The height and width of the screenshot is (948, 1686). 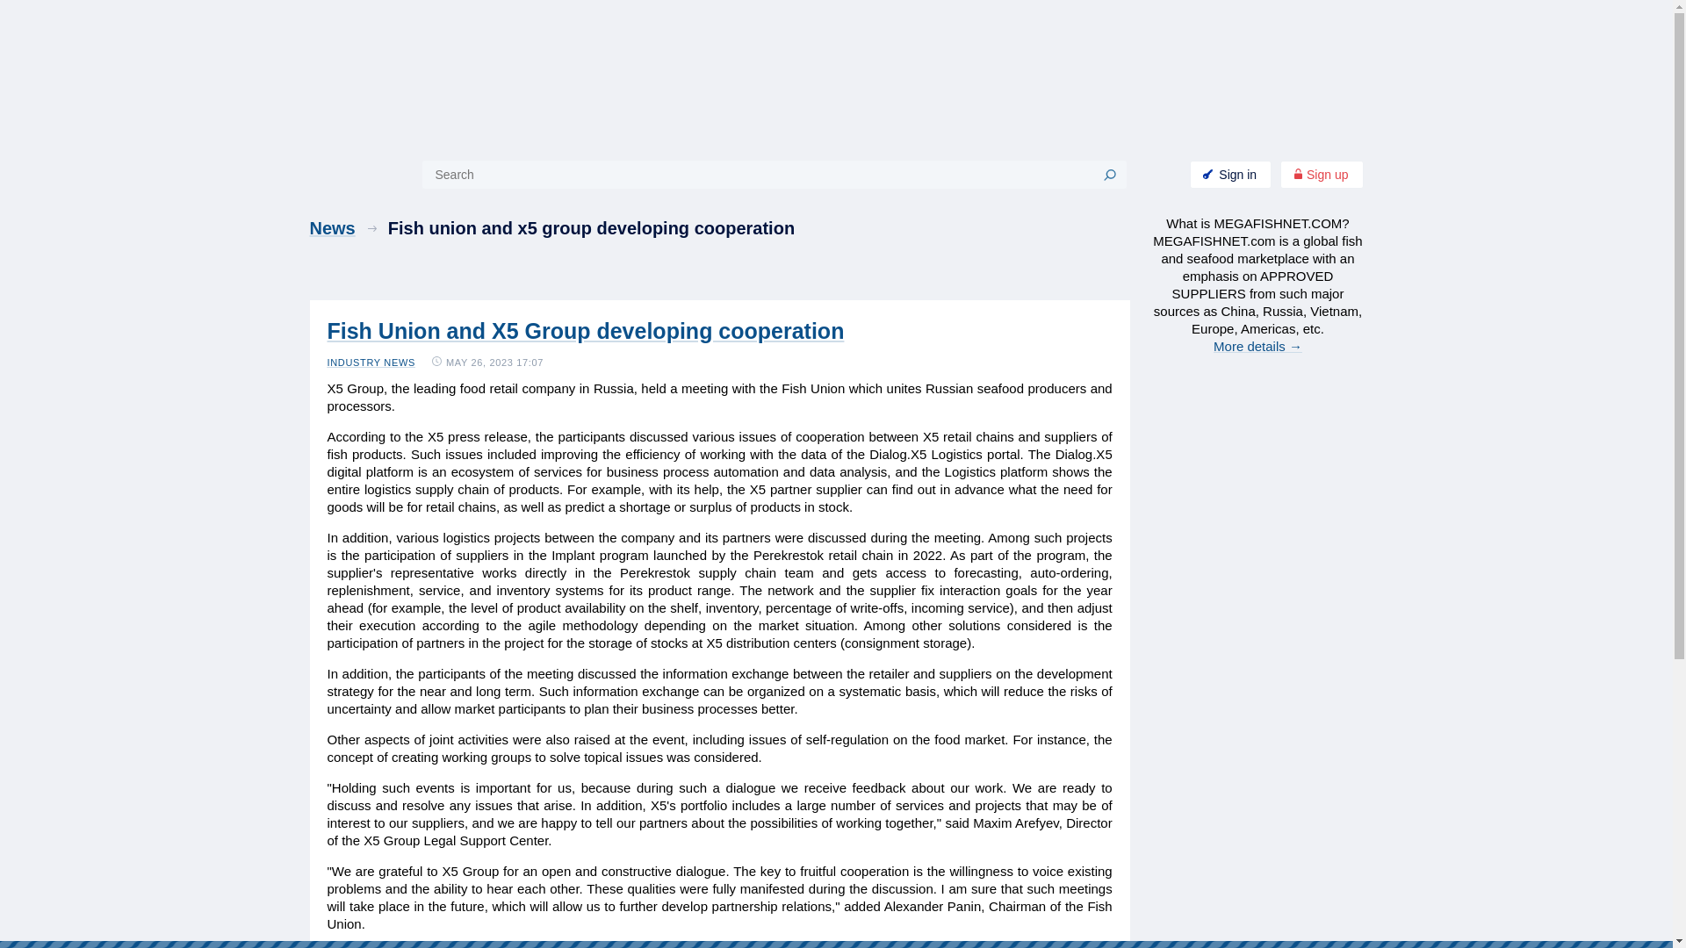 I want to click on INDUSTRY NEWS, so click(x=371, y=363).